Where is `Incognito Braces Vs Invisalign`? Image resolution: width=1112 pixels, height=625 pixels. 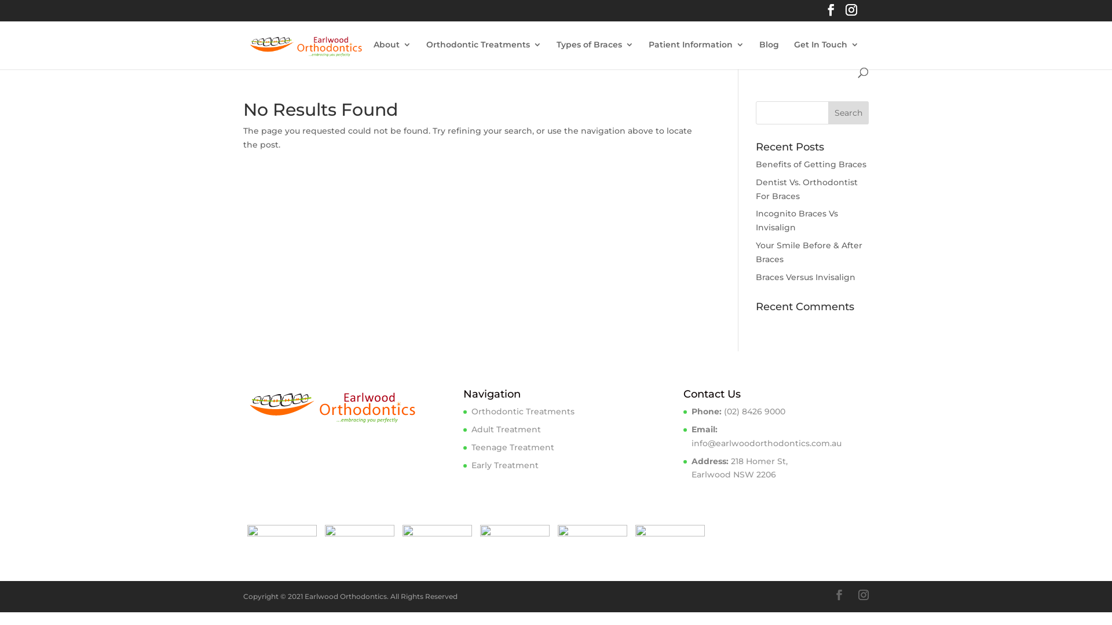
Incognito Braces Vs Invisalign is located at coordinates (797, 220).